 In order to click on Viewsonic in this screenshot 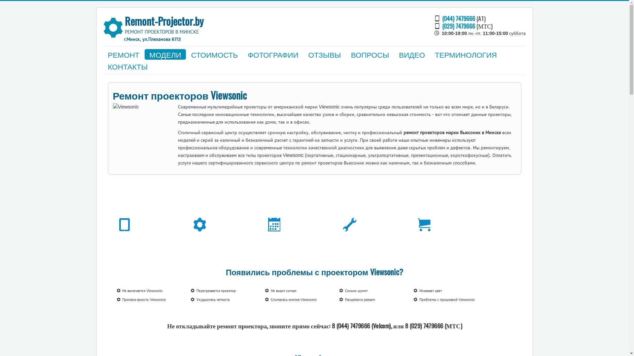, I will do `click(144, 131)`.